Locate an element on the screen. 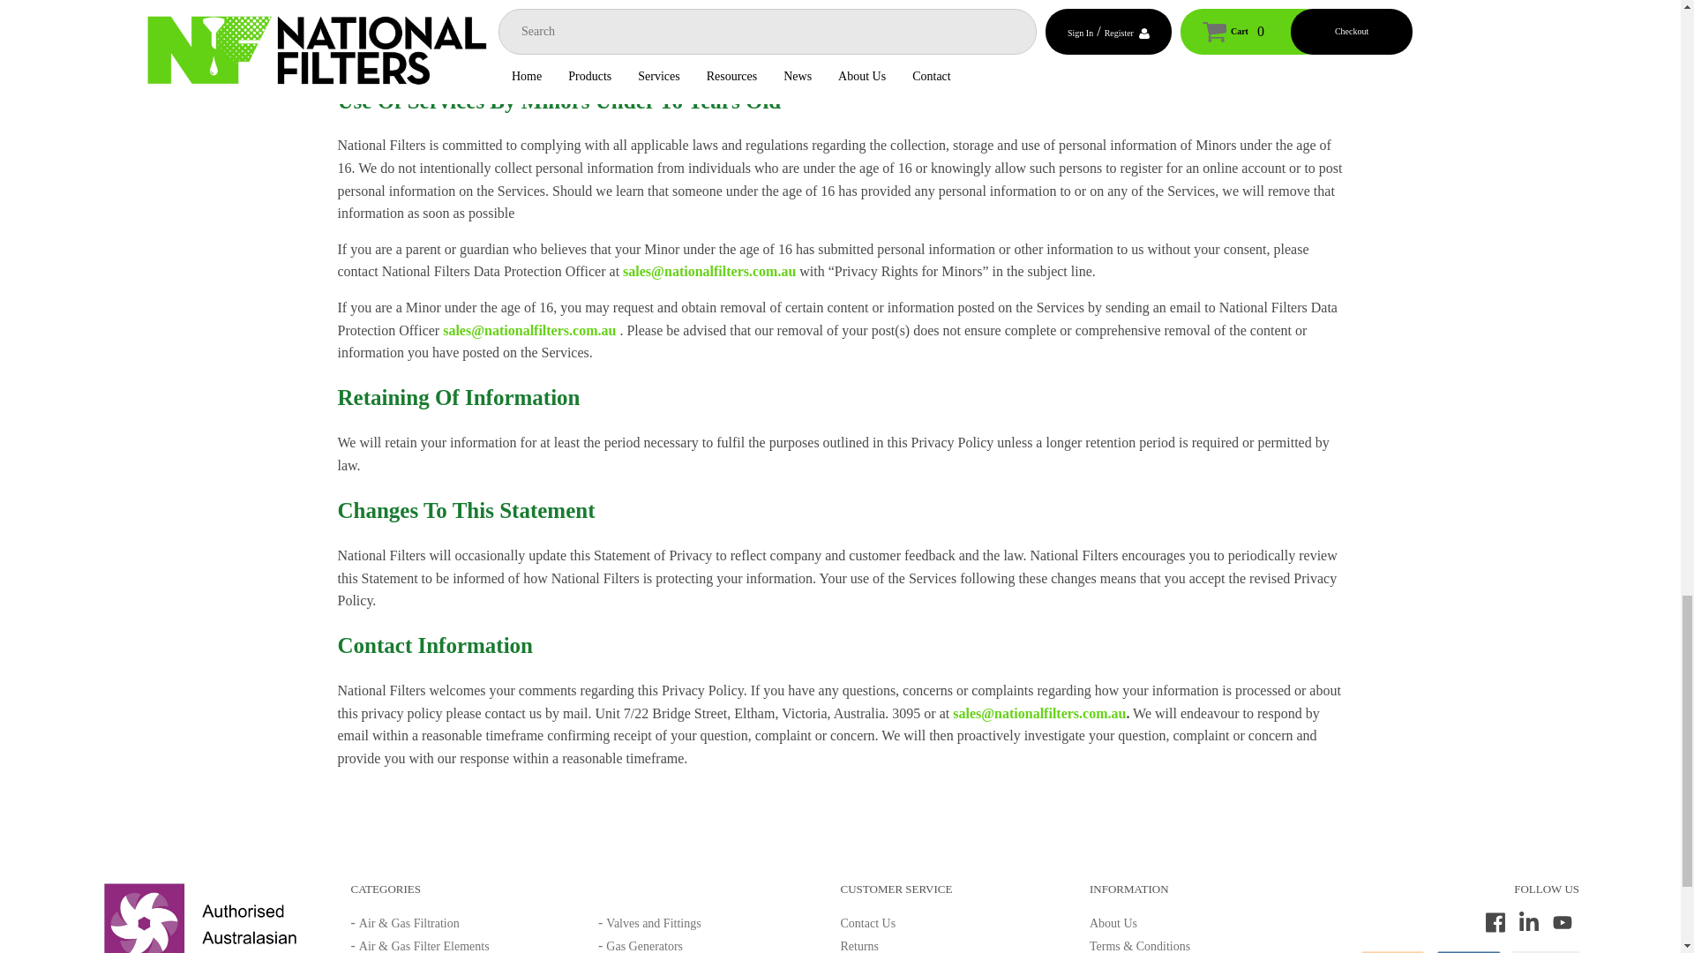 The height and width of the screenshot is (953, 1694). About Us is located at coordinates (1113, 923).